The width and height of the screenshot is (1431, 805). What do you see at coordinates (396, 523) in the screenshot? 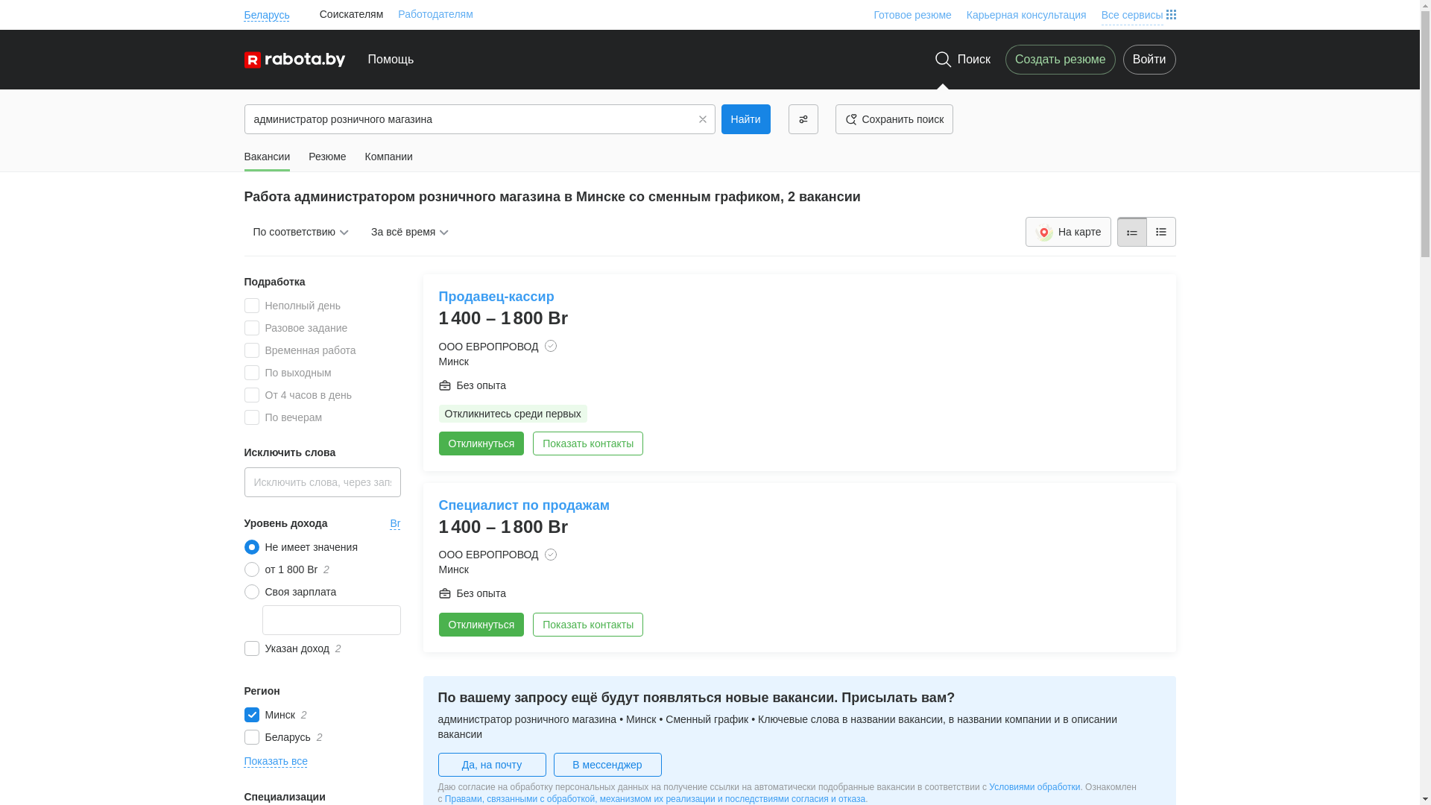
I see `Br` at bounding box center [396, 523].